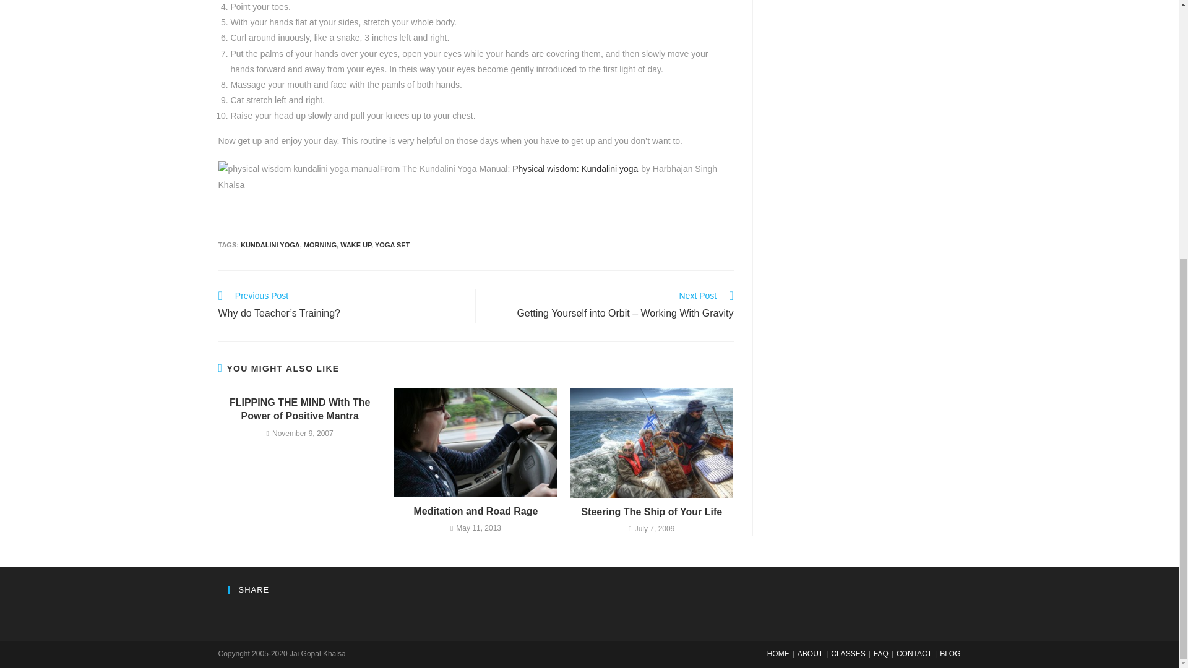 The height and width of the screenshot is (668, 1188). Describe the element at coordinates (475, 512) in the screenshot. I see `Meditation and Road Rage` at that location.